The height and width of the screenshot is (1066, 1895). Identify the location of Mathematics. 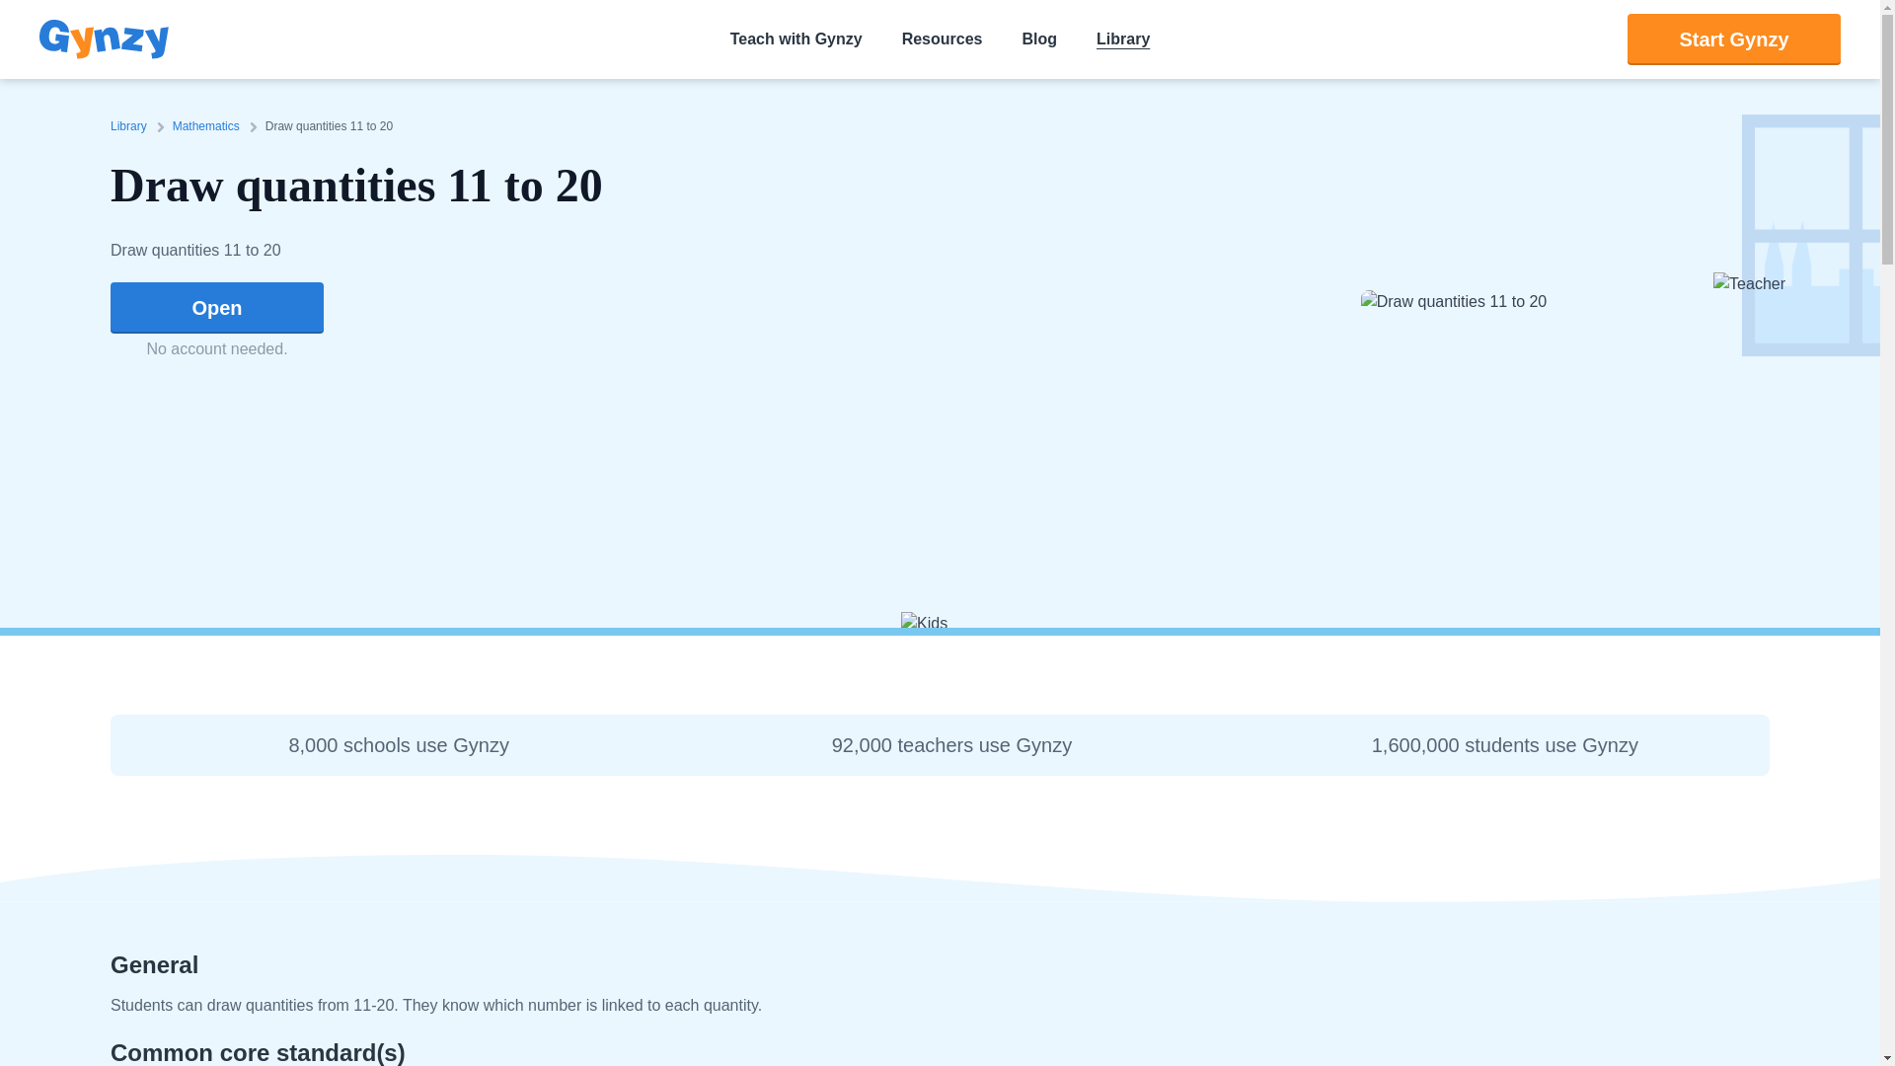
(209, 126).